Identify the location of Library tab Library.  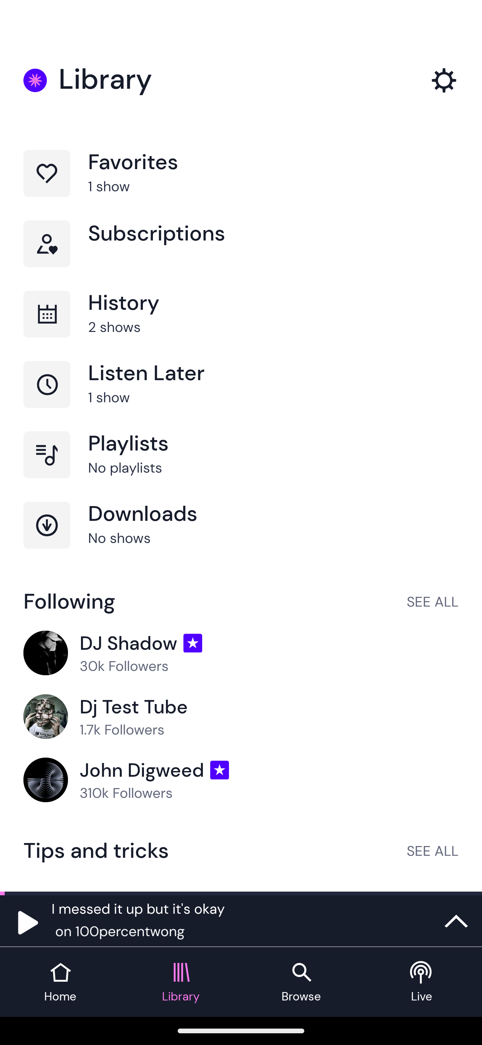
(181, 982).